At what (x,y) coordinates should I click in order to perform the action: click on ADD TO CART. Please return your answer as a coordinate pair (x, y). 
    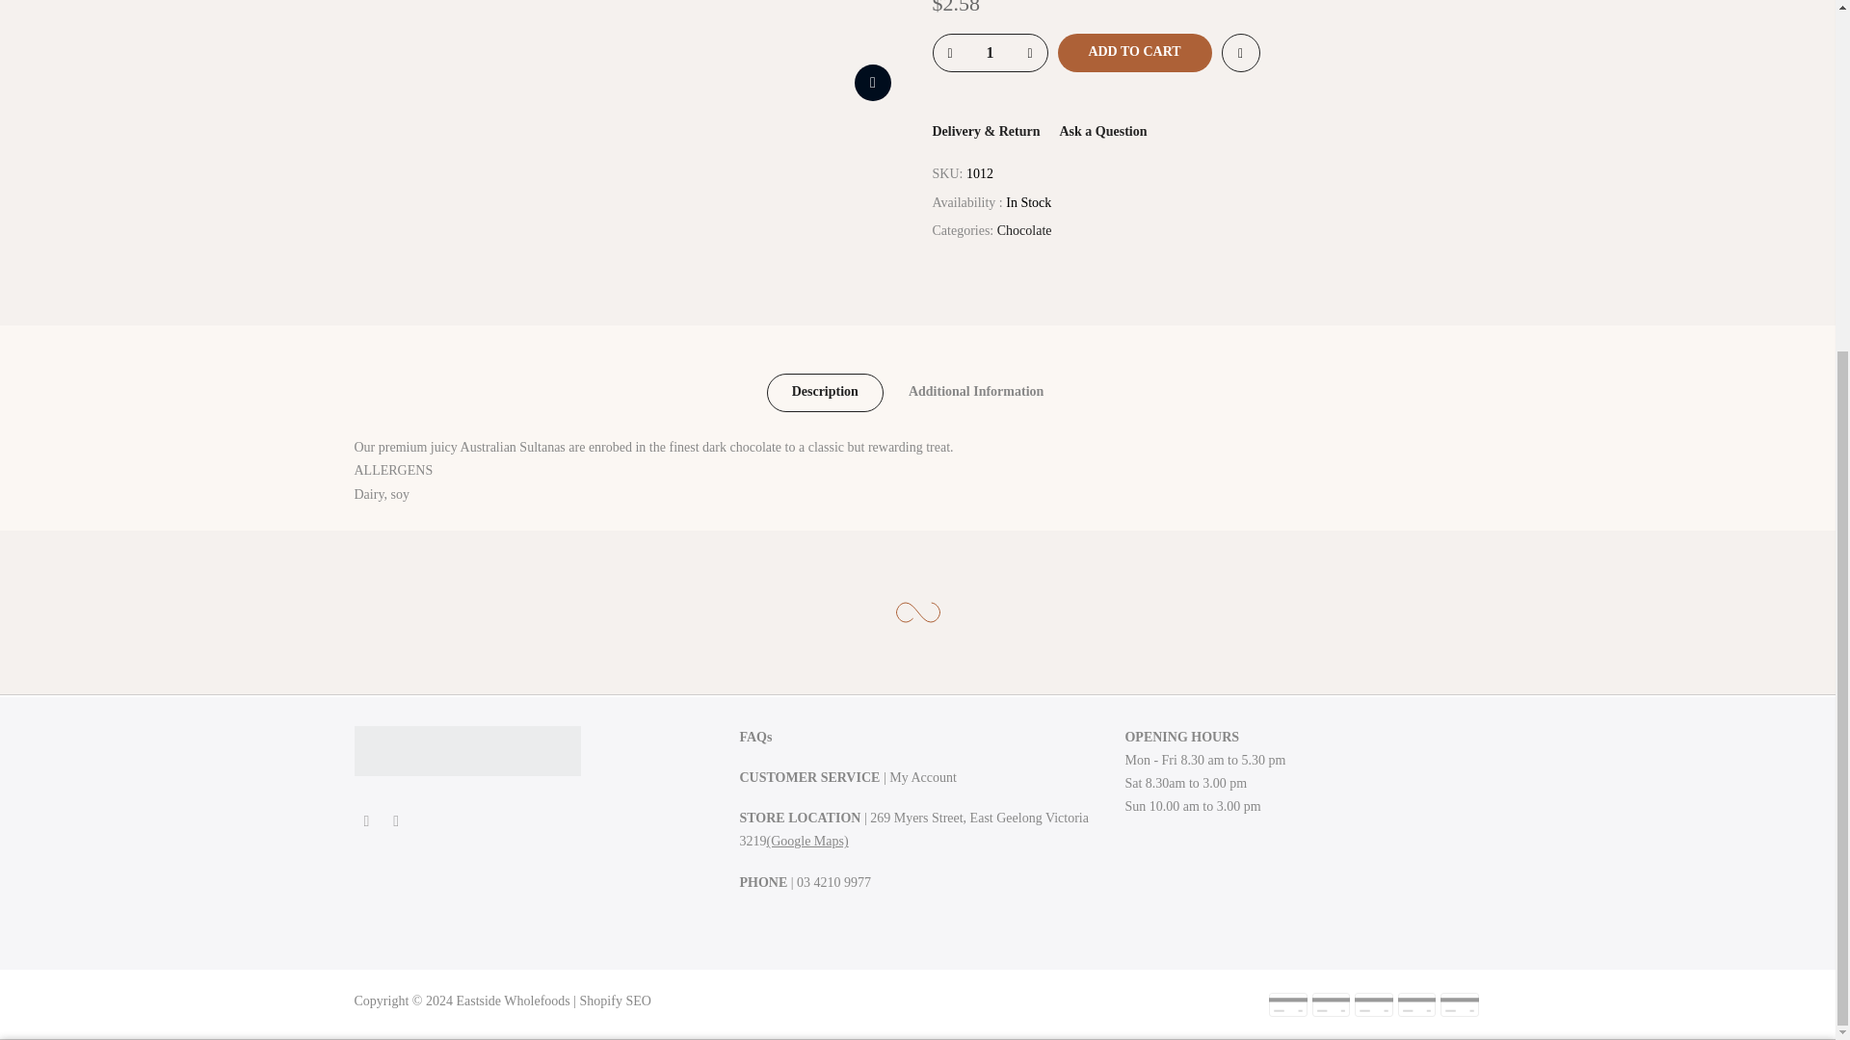
    Looking at the image, I should click on (1135, 52).